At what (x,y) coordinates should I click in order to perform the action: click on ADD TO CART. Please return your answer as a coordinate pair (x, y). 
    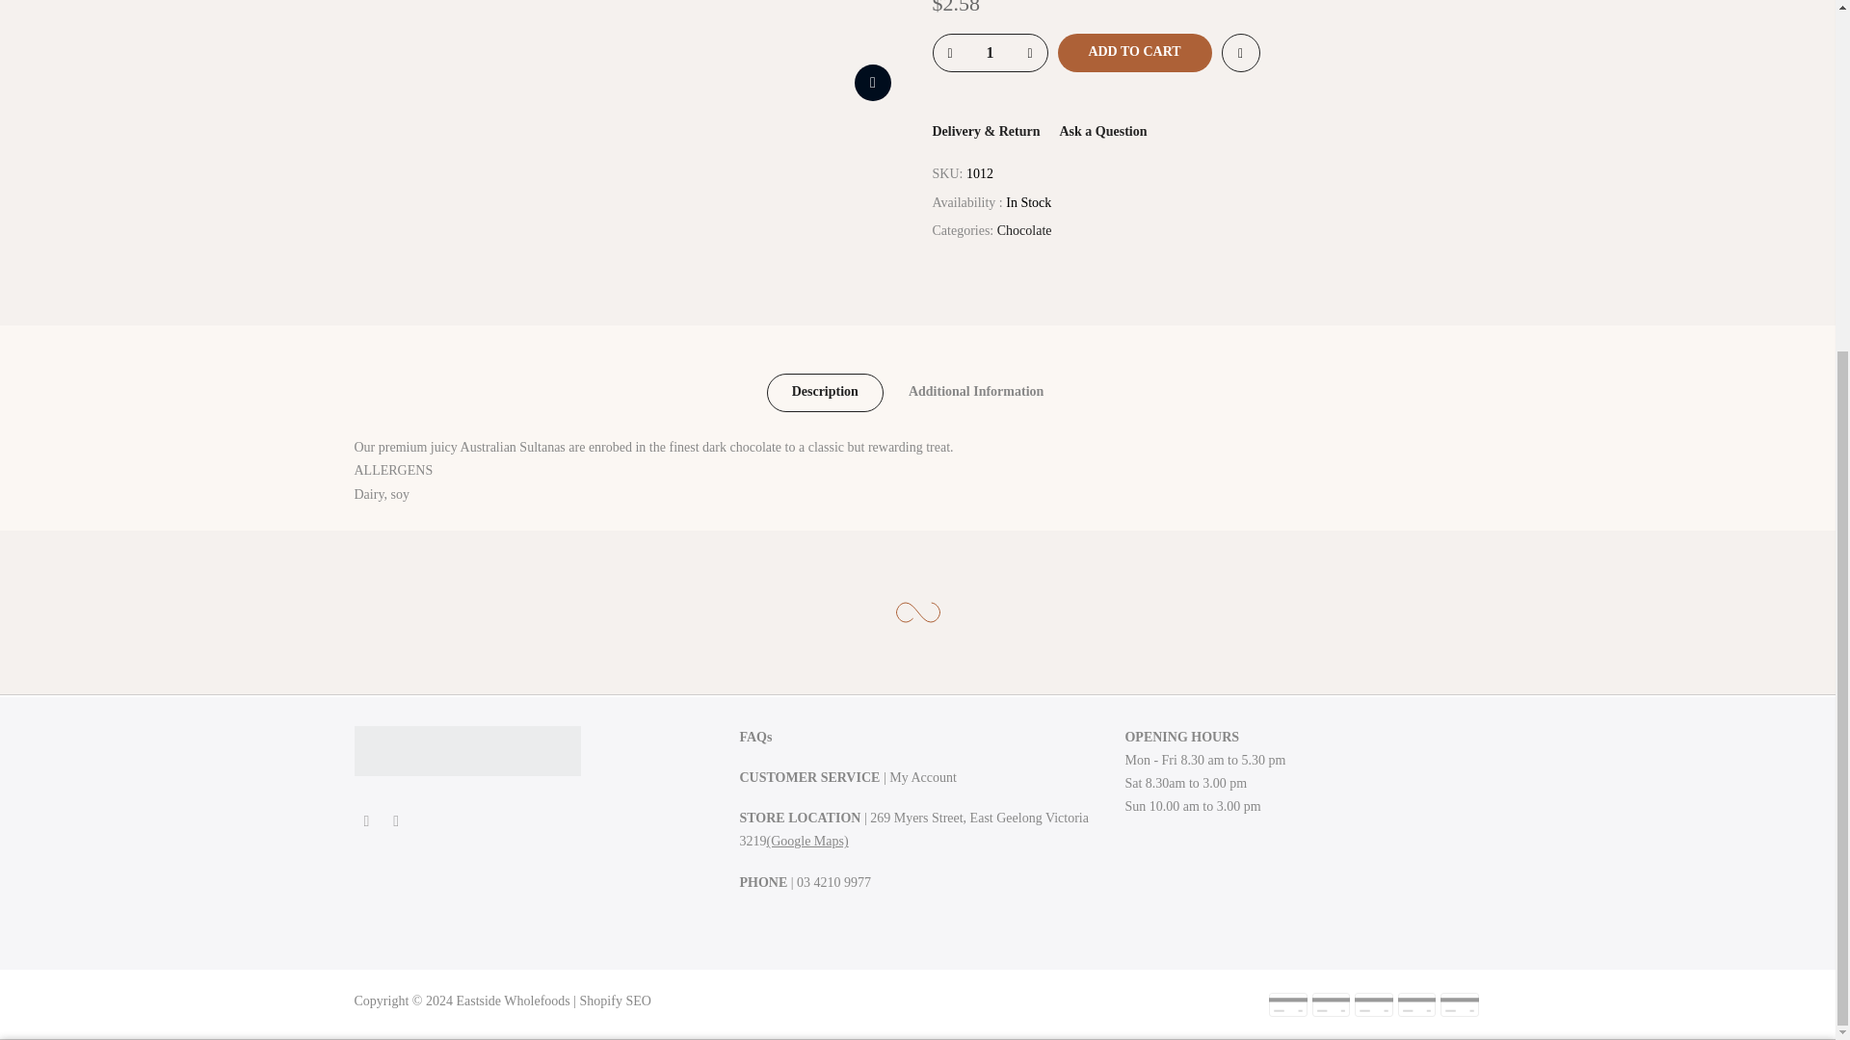
    Looking at the image, I should click on (1135, 52).